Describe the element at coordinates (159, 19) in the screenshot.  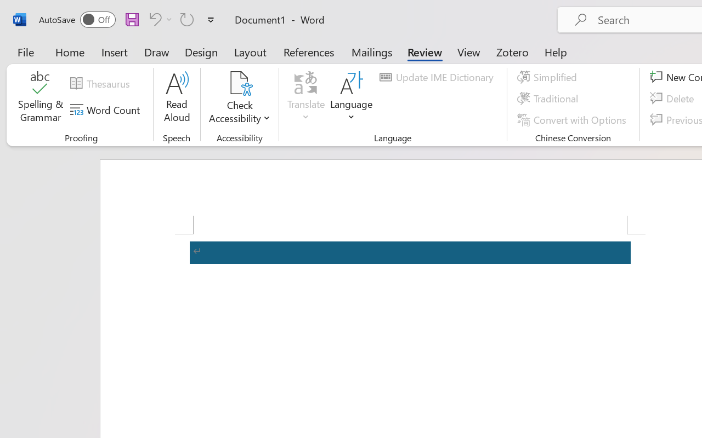
I see `Undo Apply Quick Style Set` at that location.